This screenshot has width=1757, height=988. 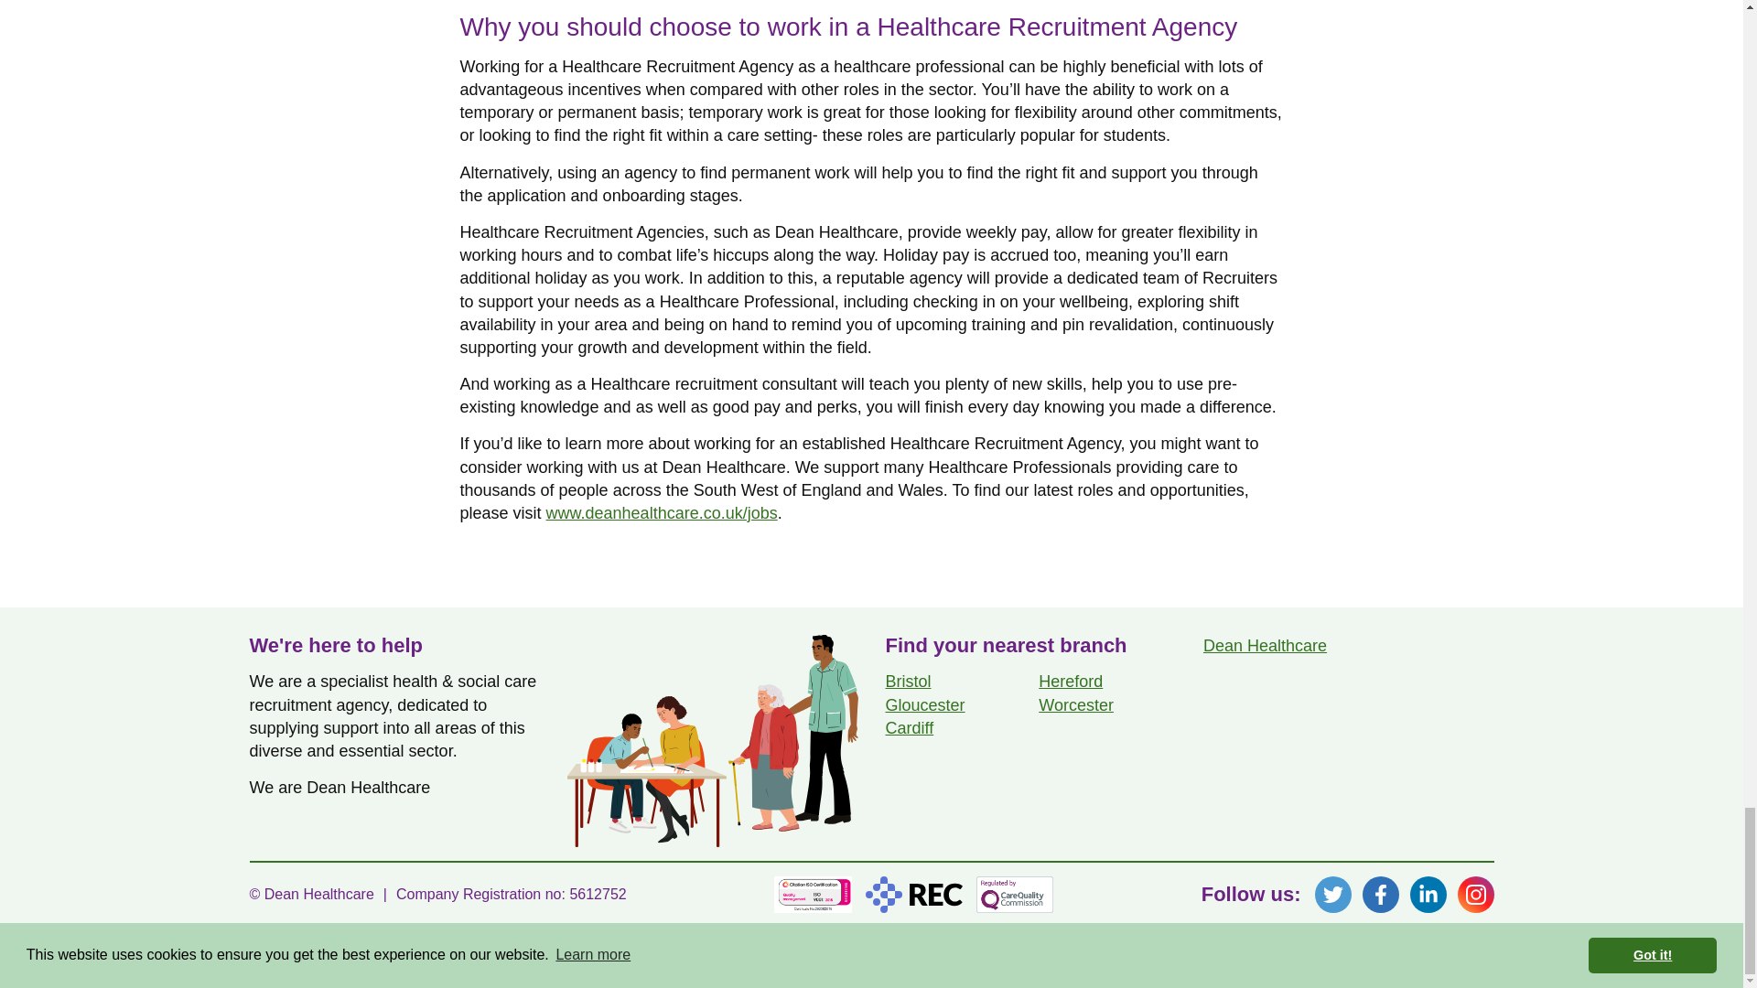 What do you see at coordinates (1076, 704) in the screenshot?
I see `Worcester` at bounding box center [1076, 704].